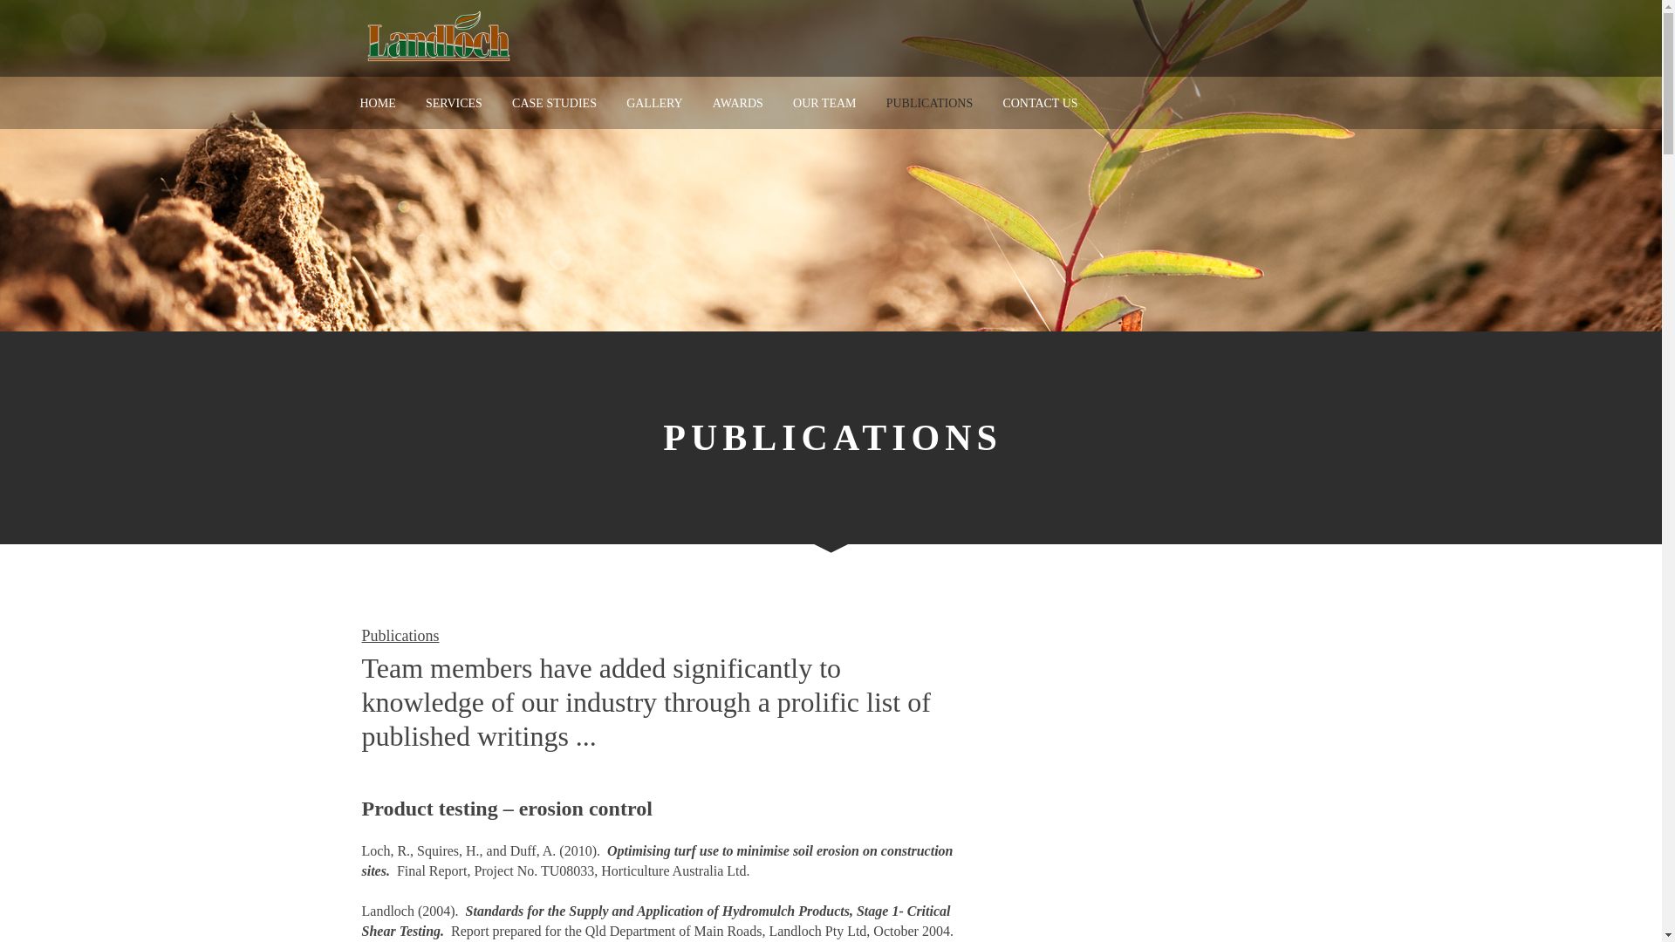  I want to click on SERVICES, so click(454, 103).